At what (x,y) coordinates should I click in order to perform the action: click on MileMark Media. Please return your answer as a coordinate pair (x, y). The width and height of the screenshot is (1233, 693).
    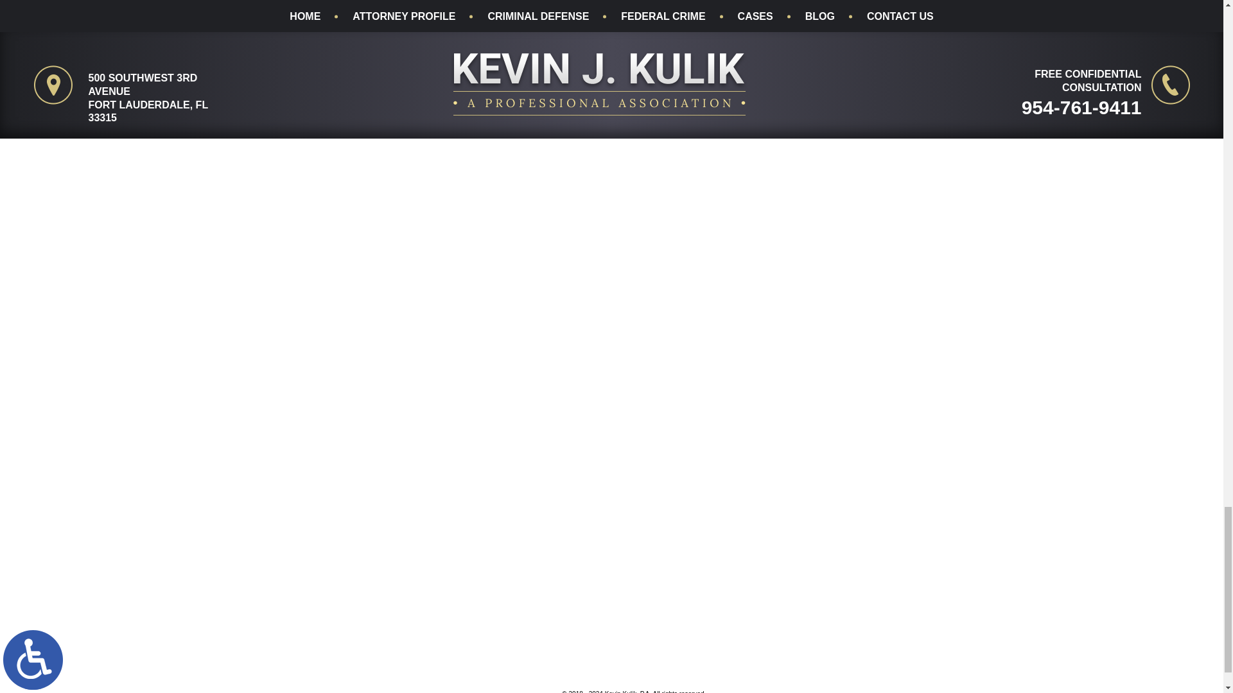
    Looking at the image, I should click on (500, 687).